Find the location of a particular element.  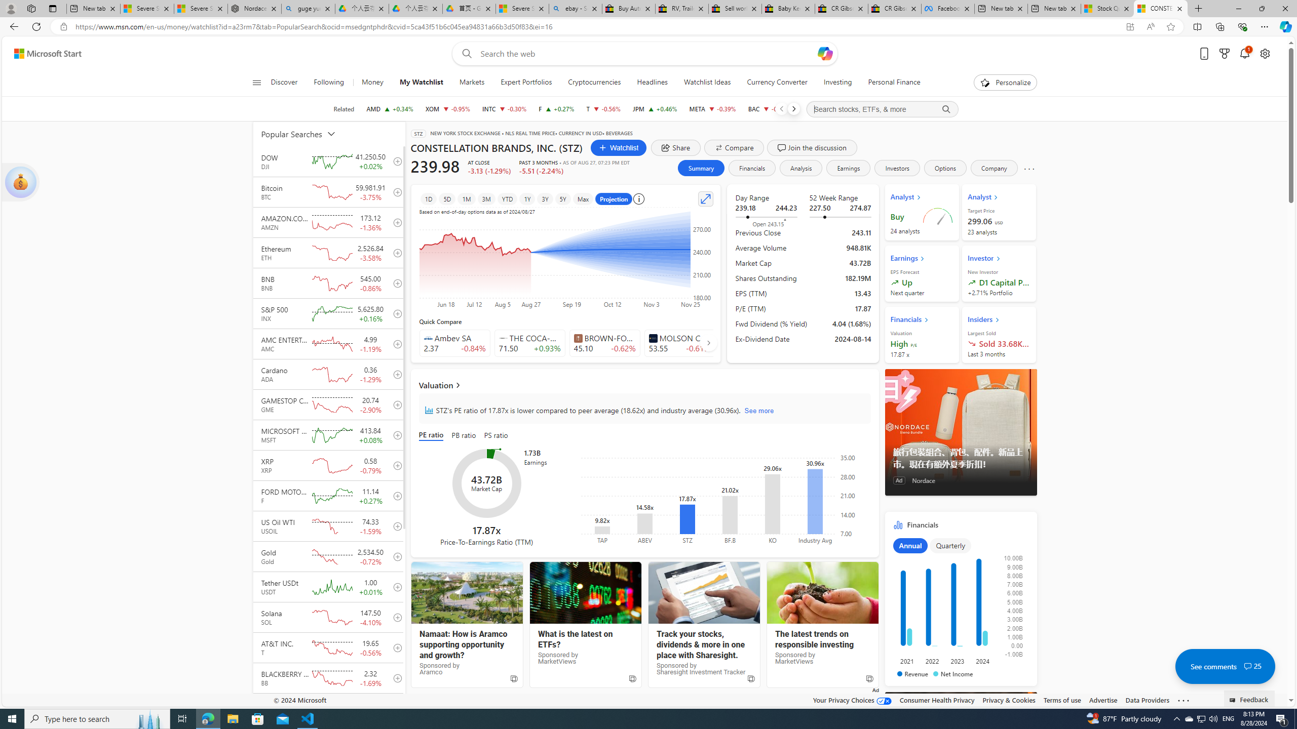

Class: card_head_icon_lightMode-DS-EntryPoint1-1 is located at coordinates (997, 319).